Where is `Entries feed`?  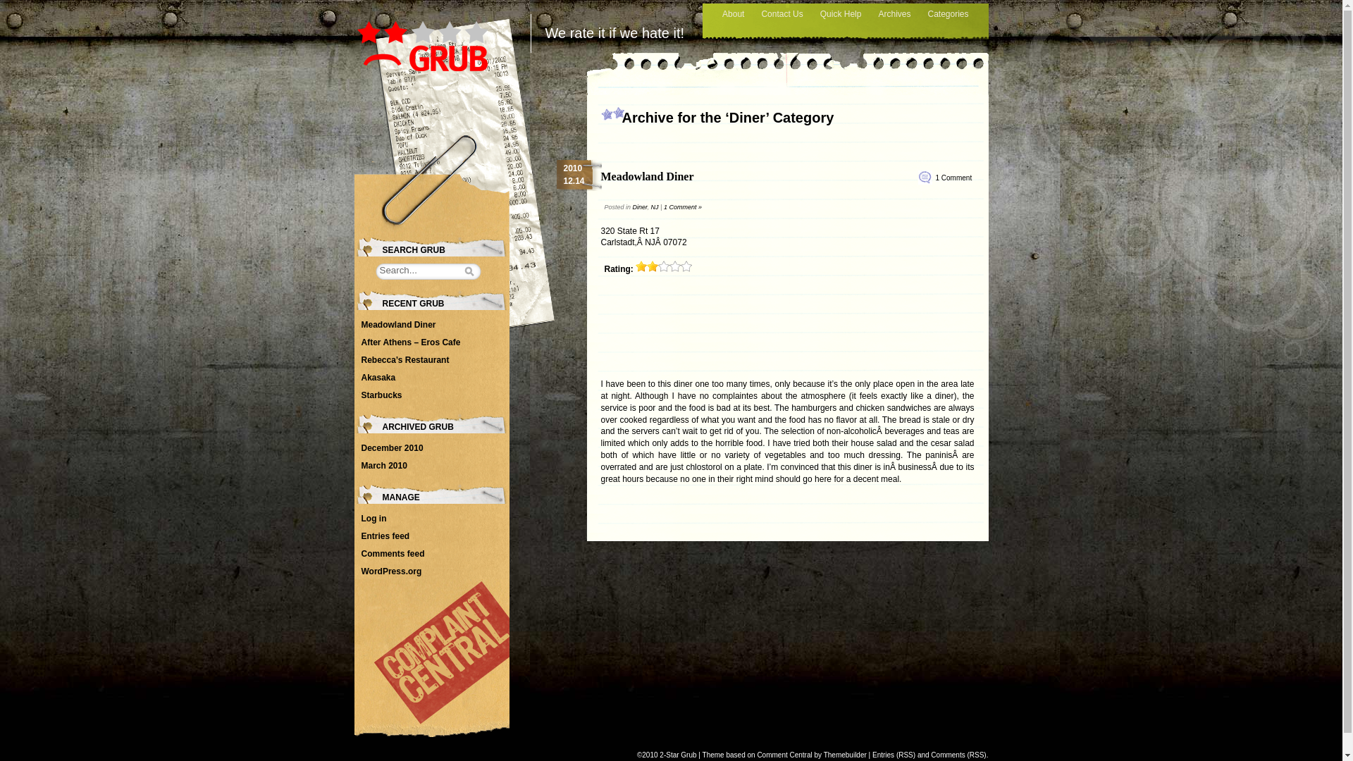 Entries feed is located at coordinates (385, 536).